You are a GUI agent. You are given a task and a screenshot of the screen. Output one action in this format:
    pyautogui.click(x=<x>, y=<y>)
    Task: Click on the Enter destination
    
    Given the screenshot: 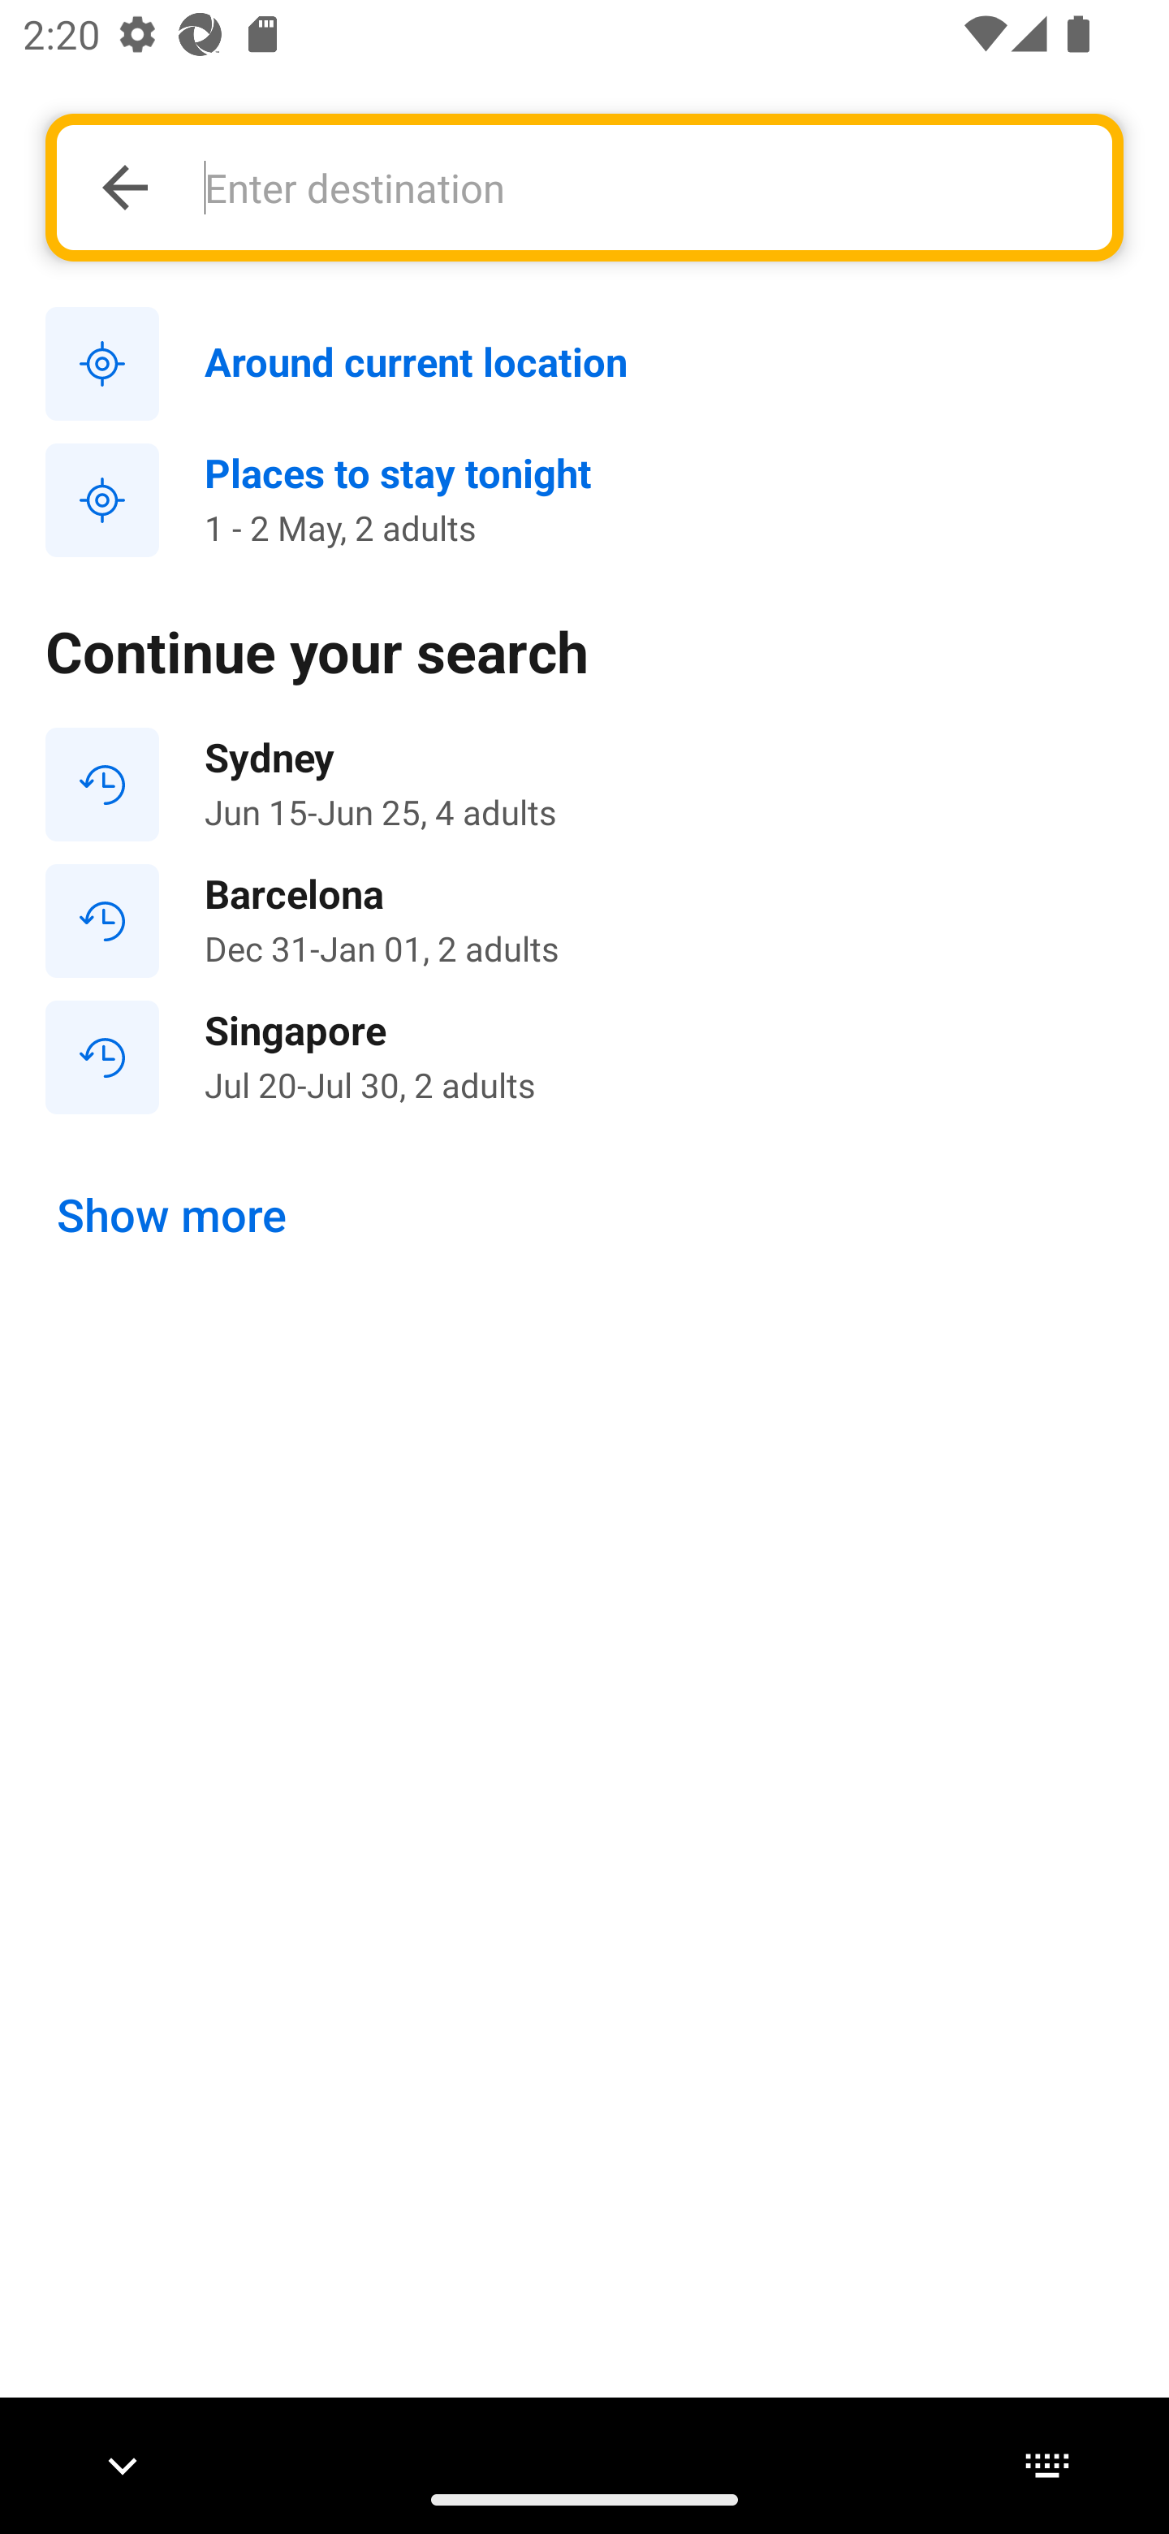 What is the action you would take?
    pyautogui.click(x=641, y=187)
    